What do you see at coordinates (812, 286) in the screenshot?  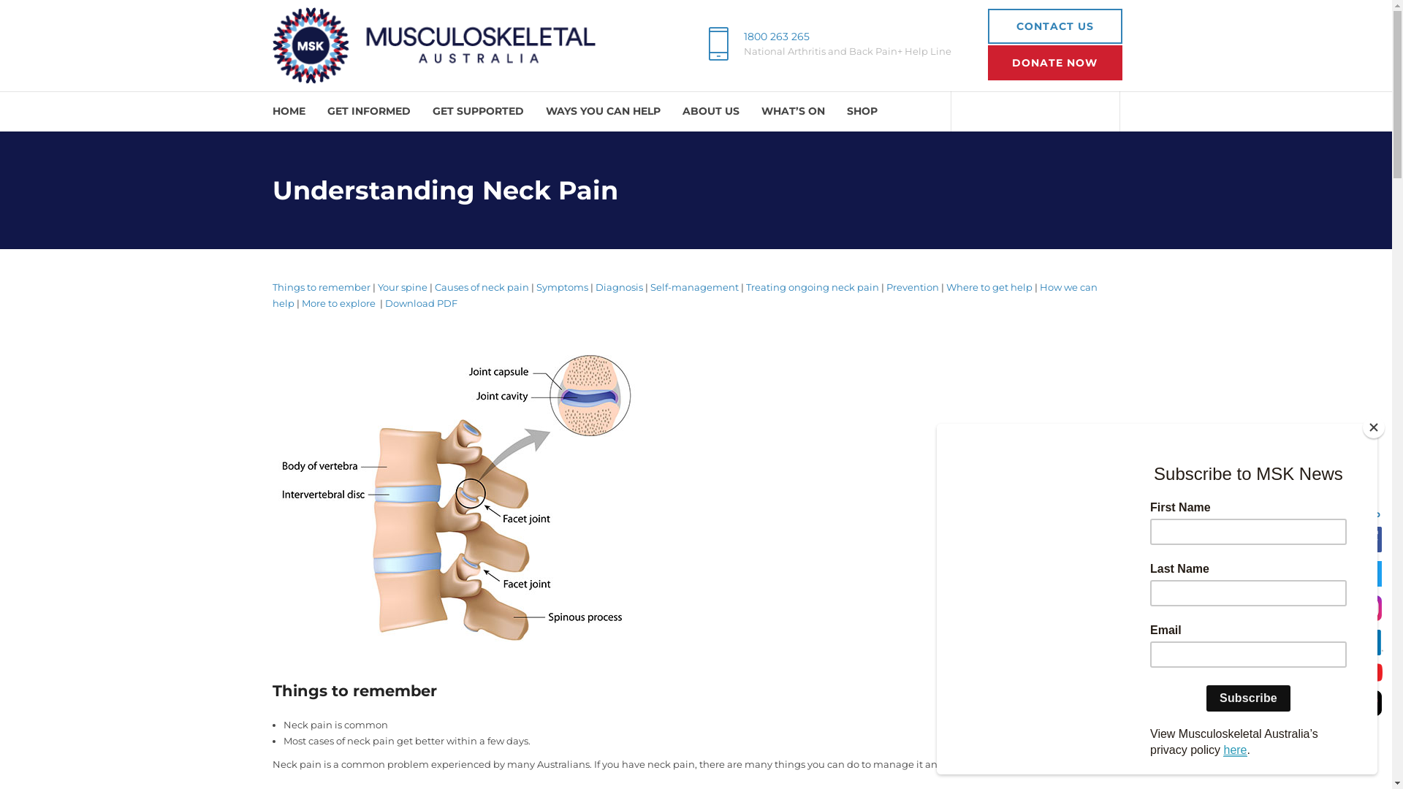 I see `Treating ongoing neck pain` at bounding box center [812, 286].